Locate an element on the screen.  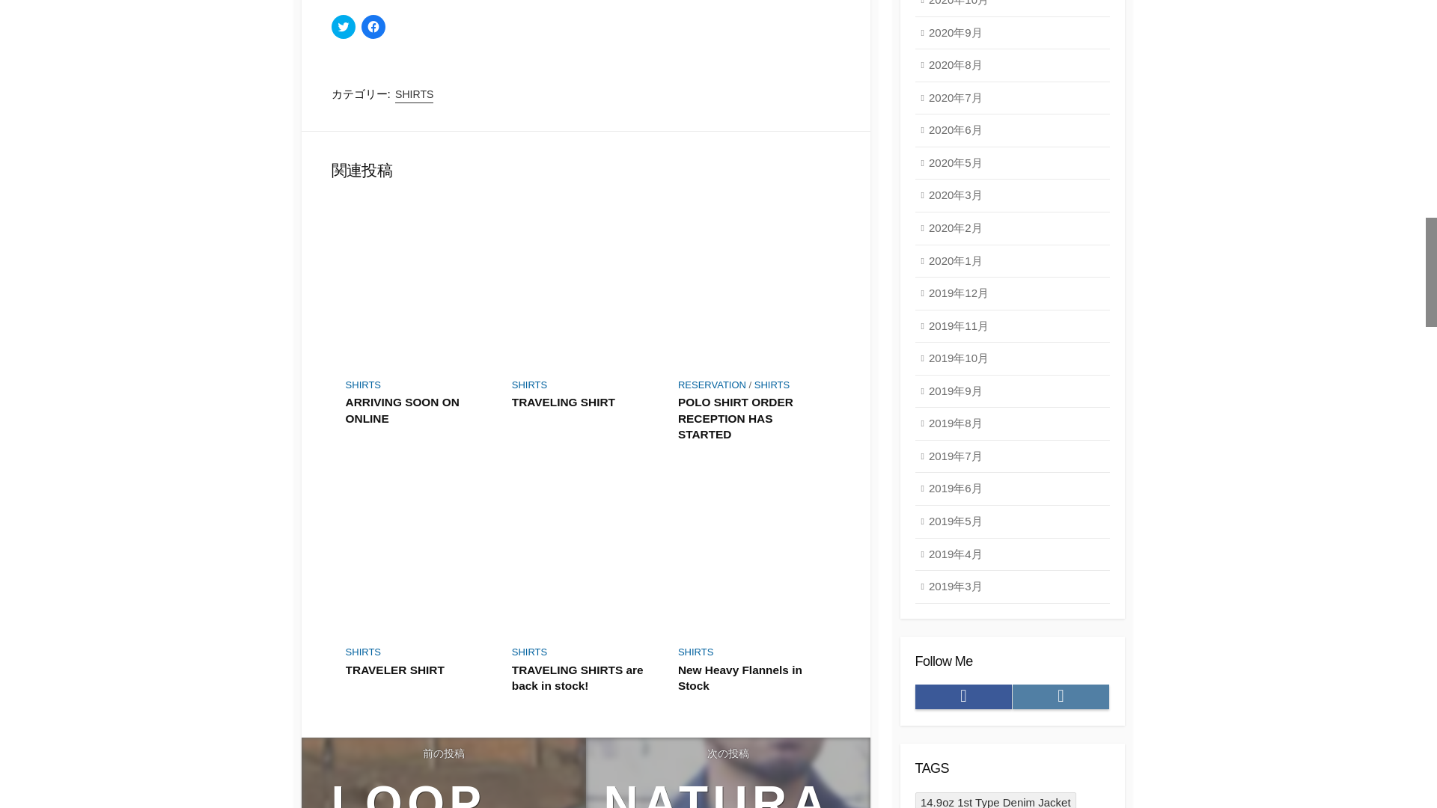
Facebook is located at coordinates (963, 697).